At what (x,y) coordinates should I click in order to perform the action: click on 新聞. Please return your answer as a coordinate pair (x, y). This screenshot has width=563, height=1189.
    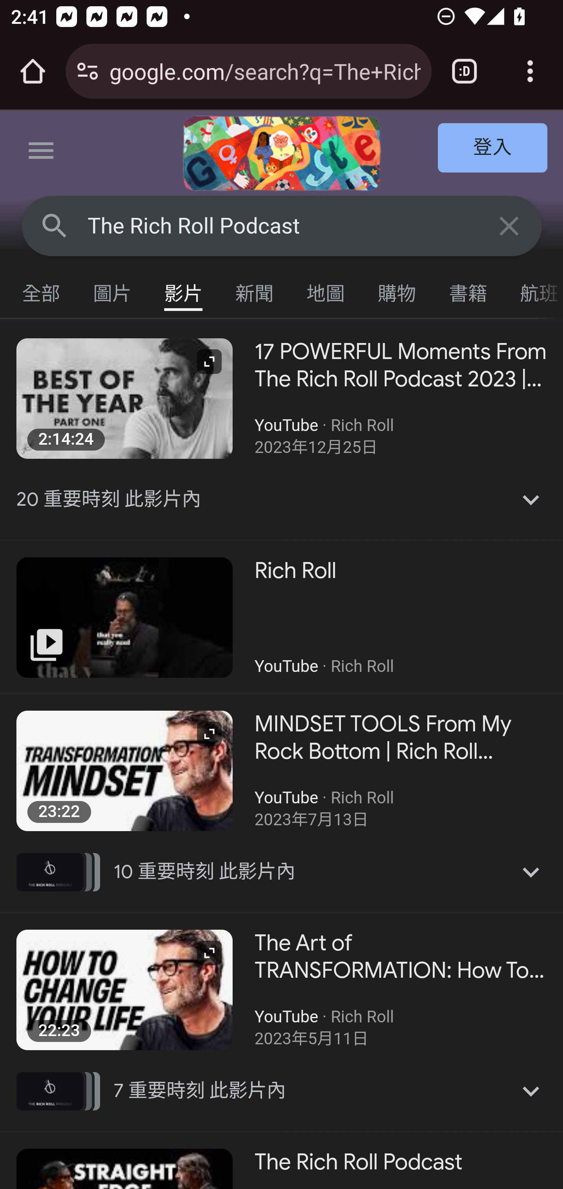
    Looking at the image, I should click on (255, 290).